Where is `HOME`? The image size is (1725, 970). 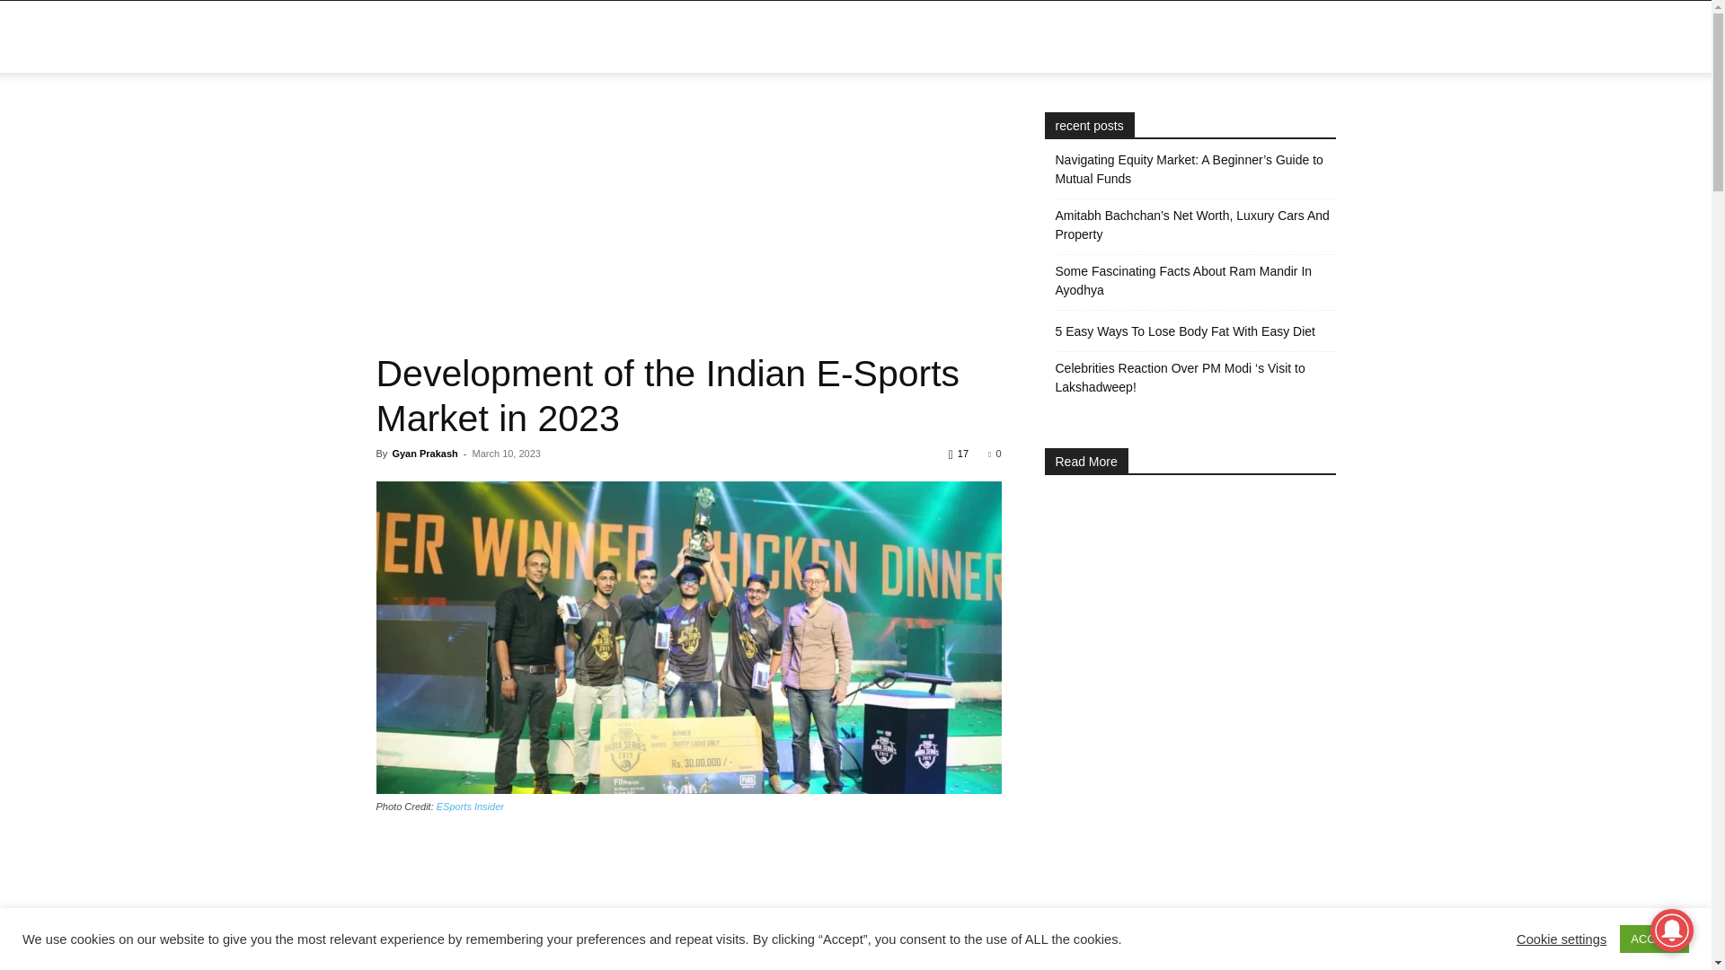
HOME is located at coordinates (659, 37).